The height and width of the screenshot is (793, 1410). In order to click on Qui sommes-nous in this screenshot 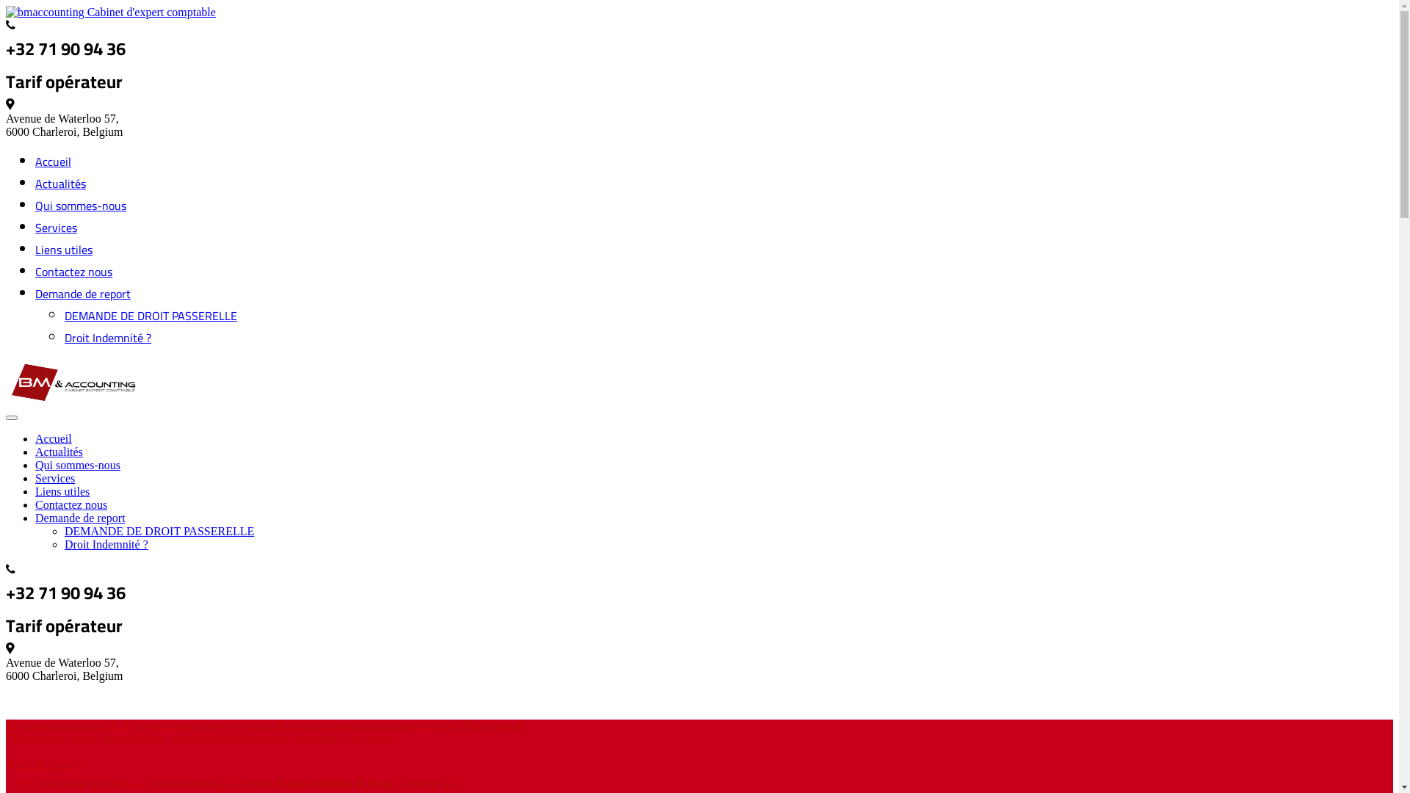, I will do `click(81, 206)`.